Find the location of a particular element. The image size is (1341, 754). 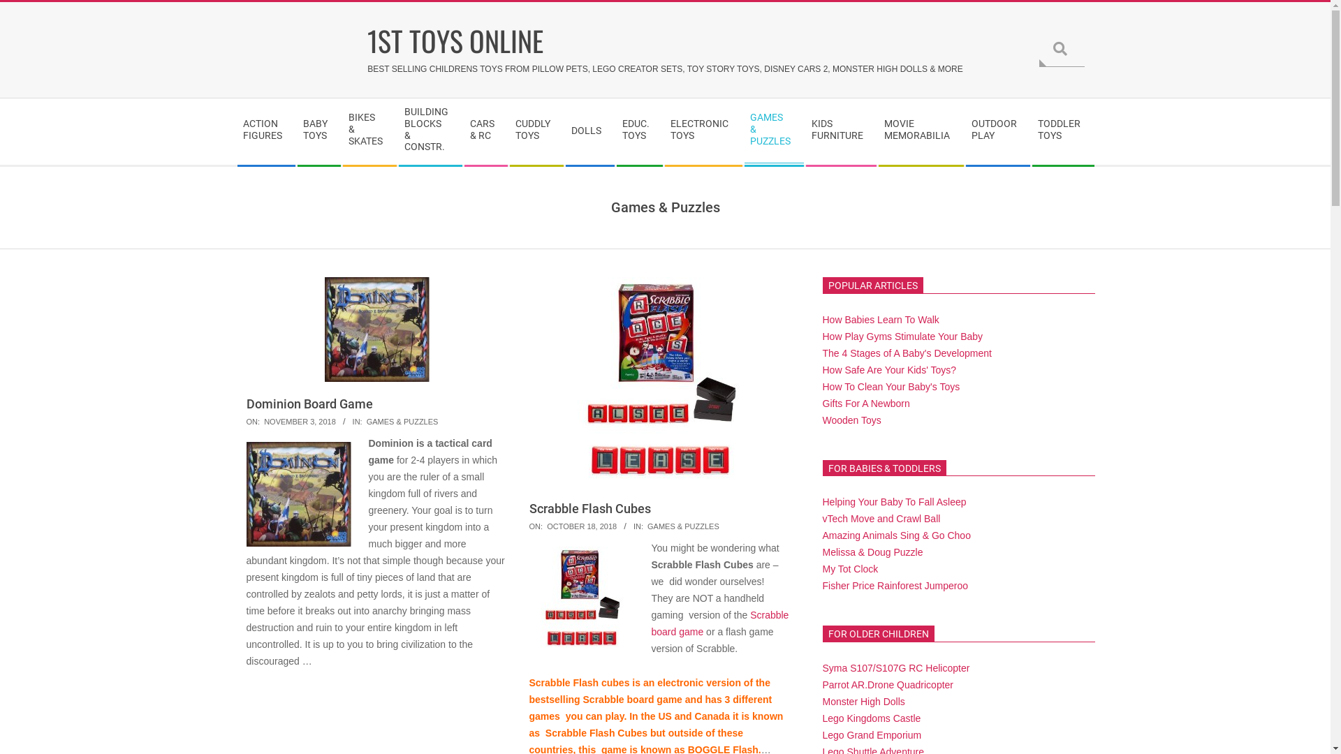

TODDLER TOYS is located at coordinates (1063, 132).